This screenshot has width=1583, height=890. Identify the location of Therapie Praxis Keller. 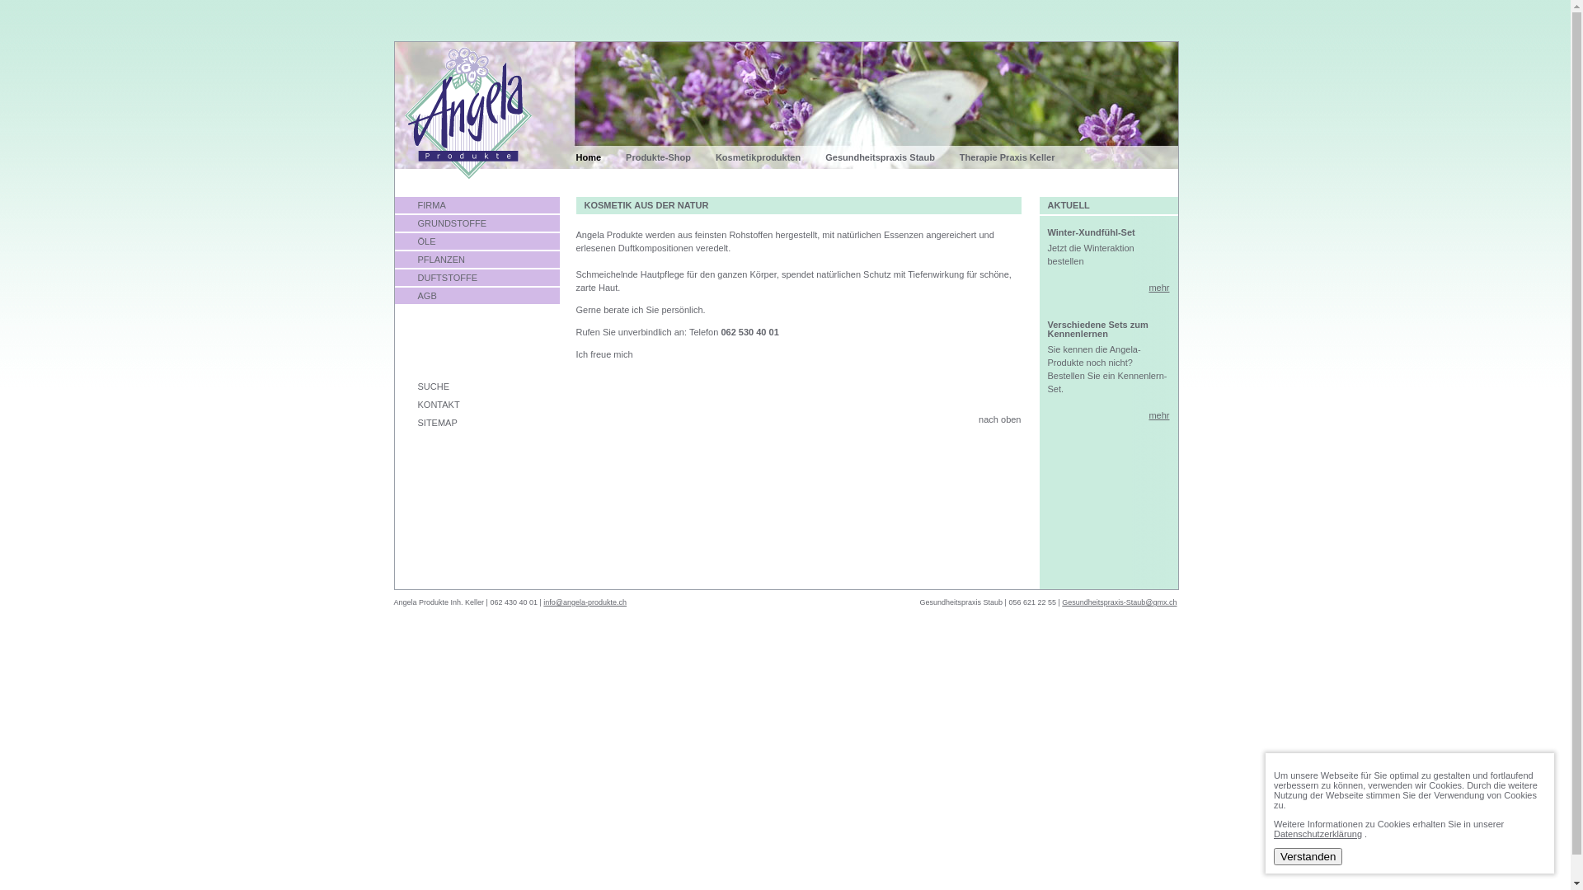
(1020, 157).